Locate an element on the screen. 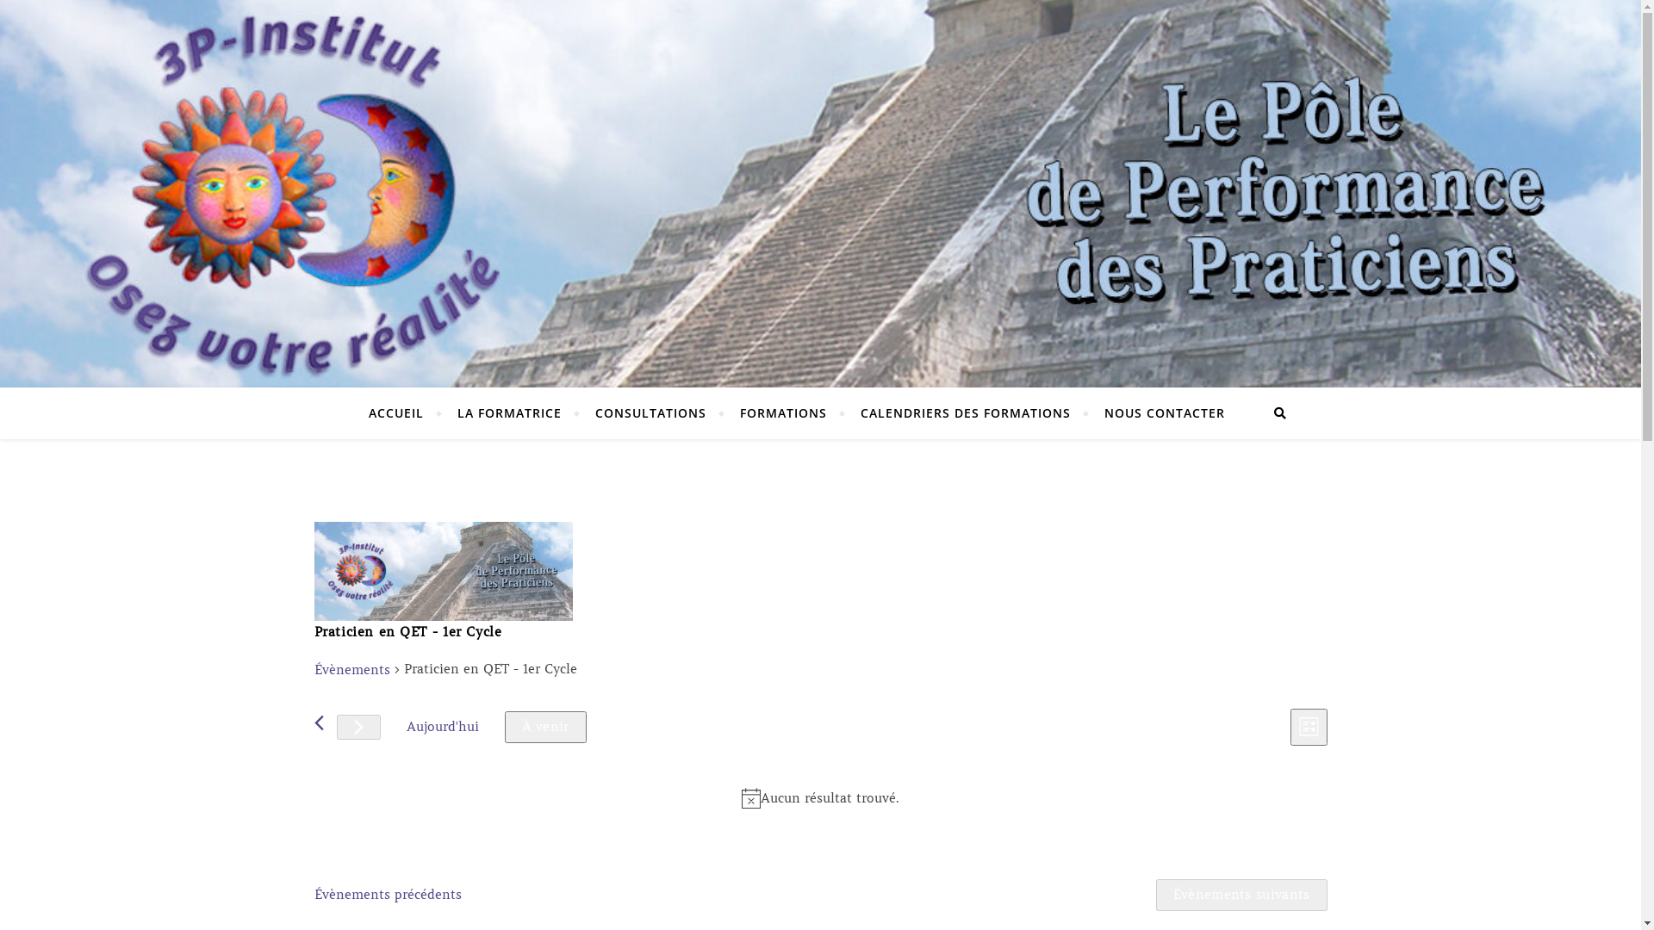 The height and width of the screenshot is (930, 1654). CONSULTATIONS is located at coordinates (651, 413).